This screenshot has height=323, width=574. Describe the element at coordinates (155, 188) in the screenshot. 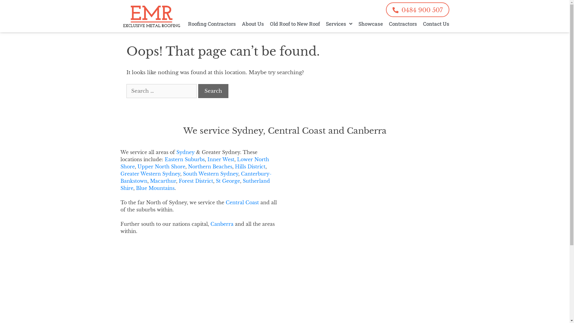

I see `Blue Mountains` at that location.